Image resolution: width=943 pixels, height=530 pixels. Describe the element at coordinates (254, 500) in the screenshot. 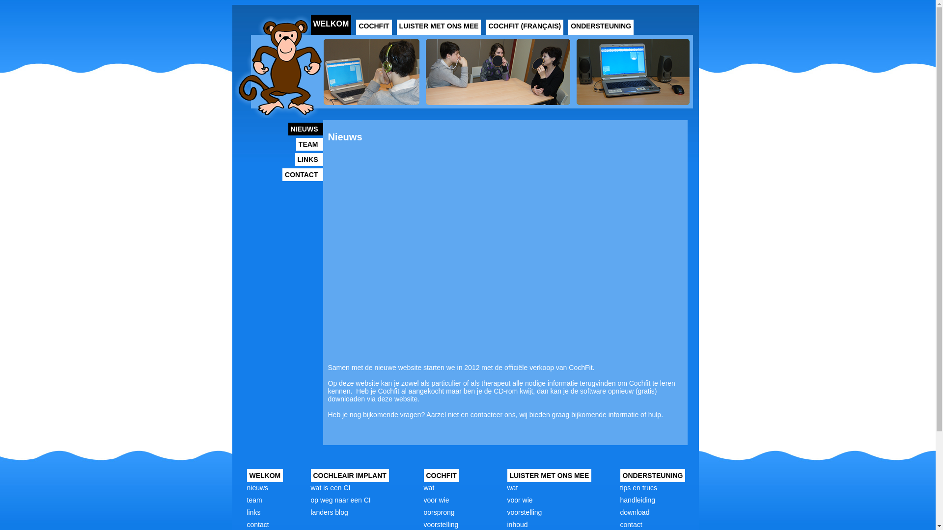

I see `team` at that location.